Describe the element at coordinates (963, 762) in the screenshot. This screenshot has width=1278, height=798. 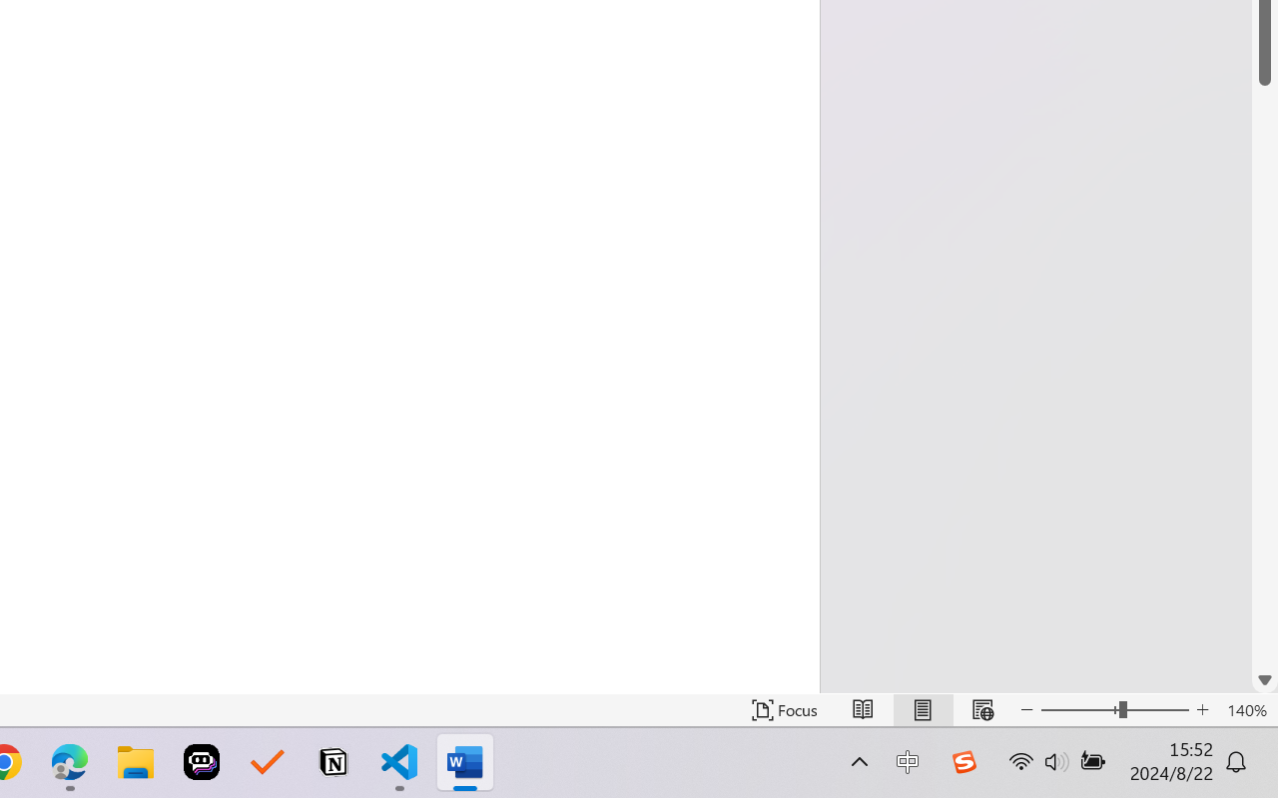
I see `Class: Image` at that location.